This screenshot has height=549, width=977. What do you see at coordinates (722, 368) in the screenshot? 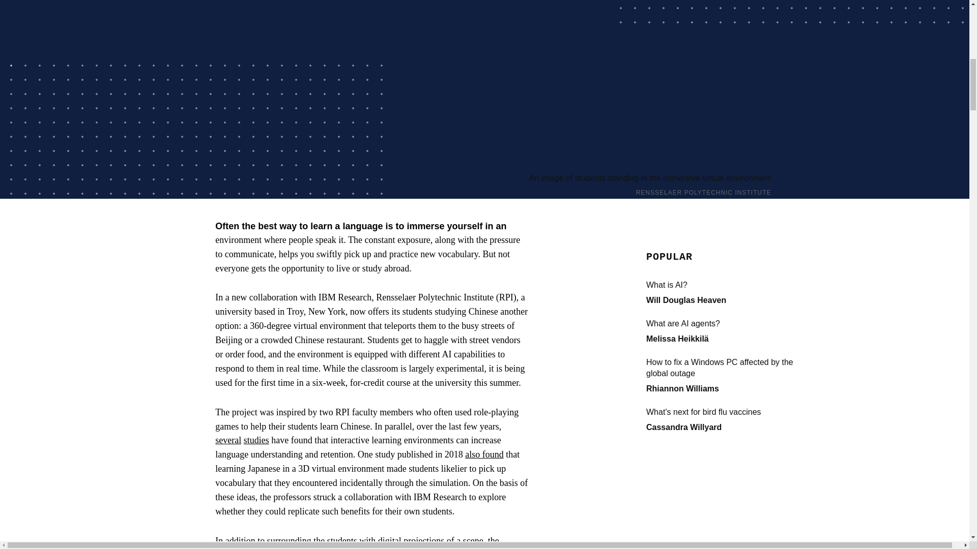
I see `How to fix a Windows PC affected by the global outage` at bounding box center [722, 368].